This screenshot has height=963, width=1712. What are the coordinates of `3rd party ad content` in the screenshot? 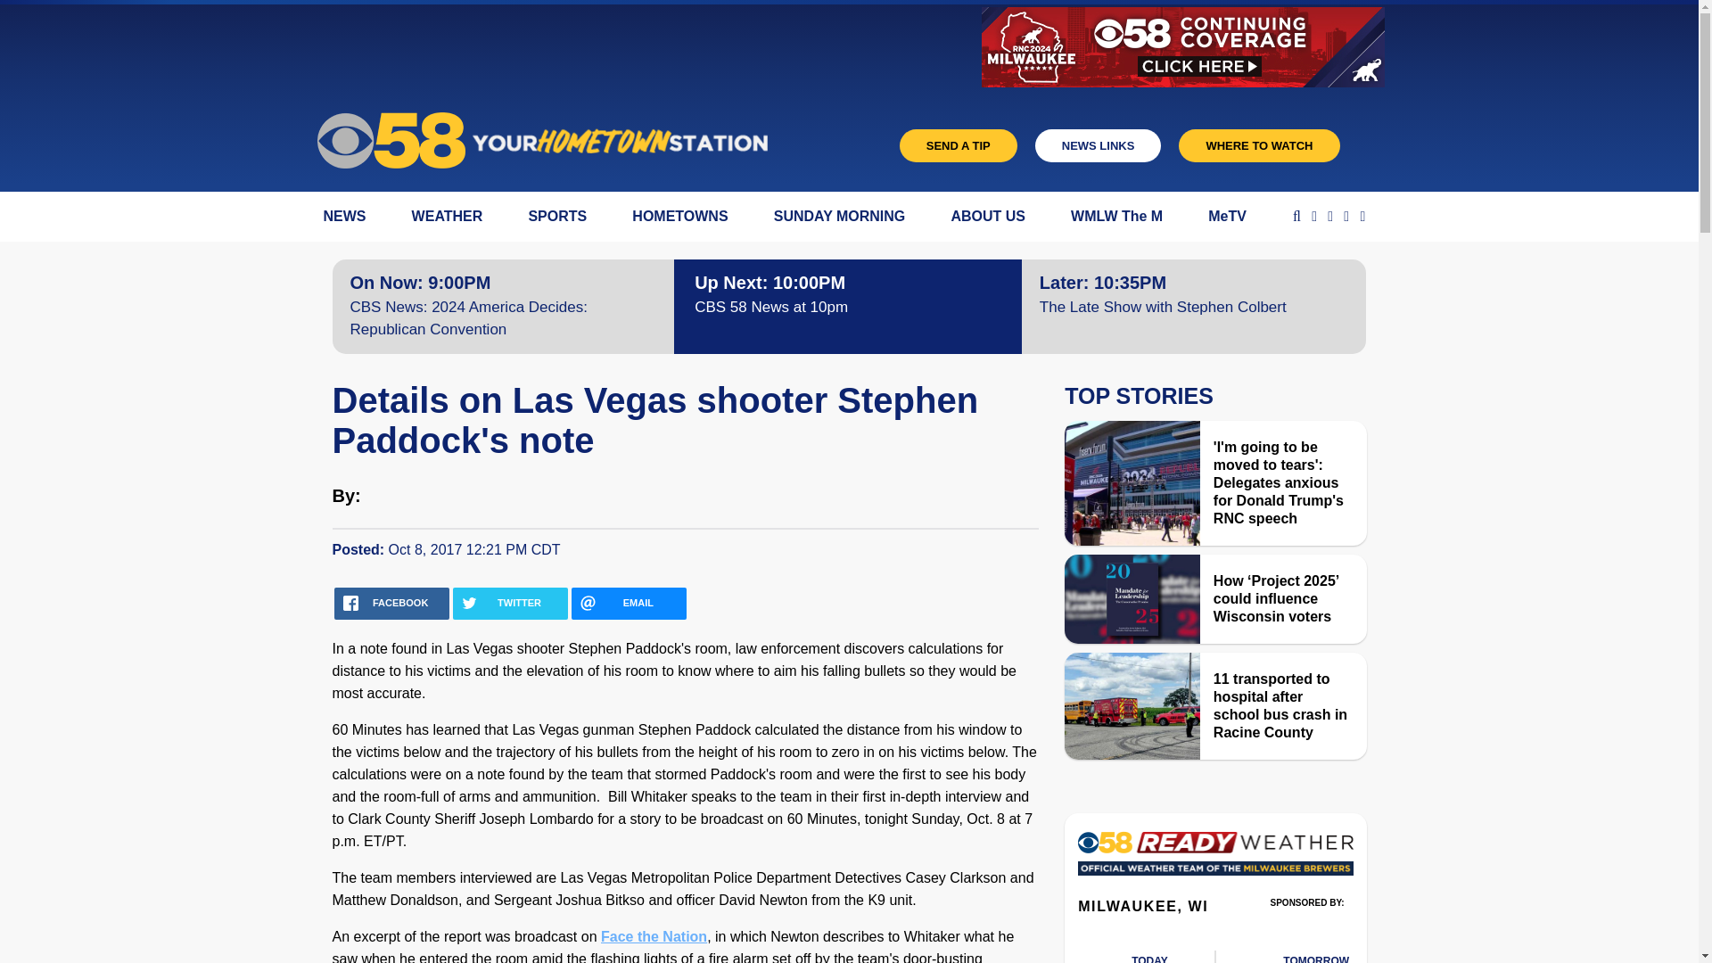 It's located at (1307, 928).